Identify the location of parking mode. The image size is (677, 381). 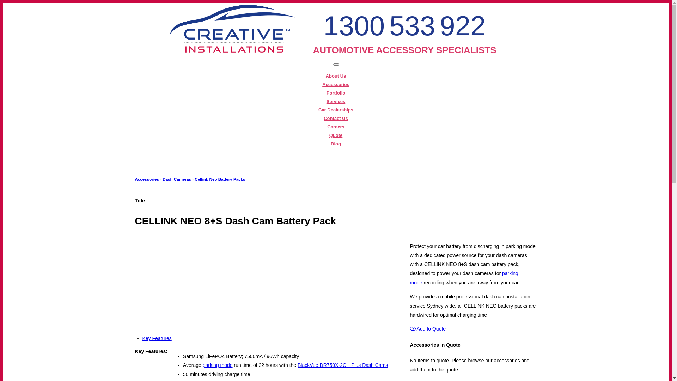
(218, 365).